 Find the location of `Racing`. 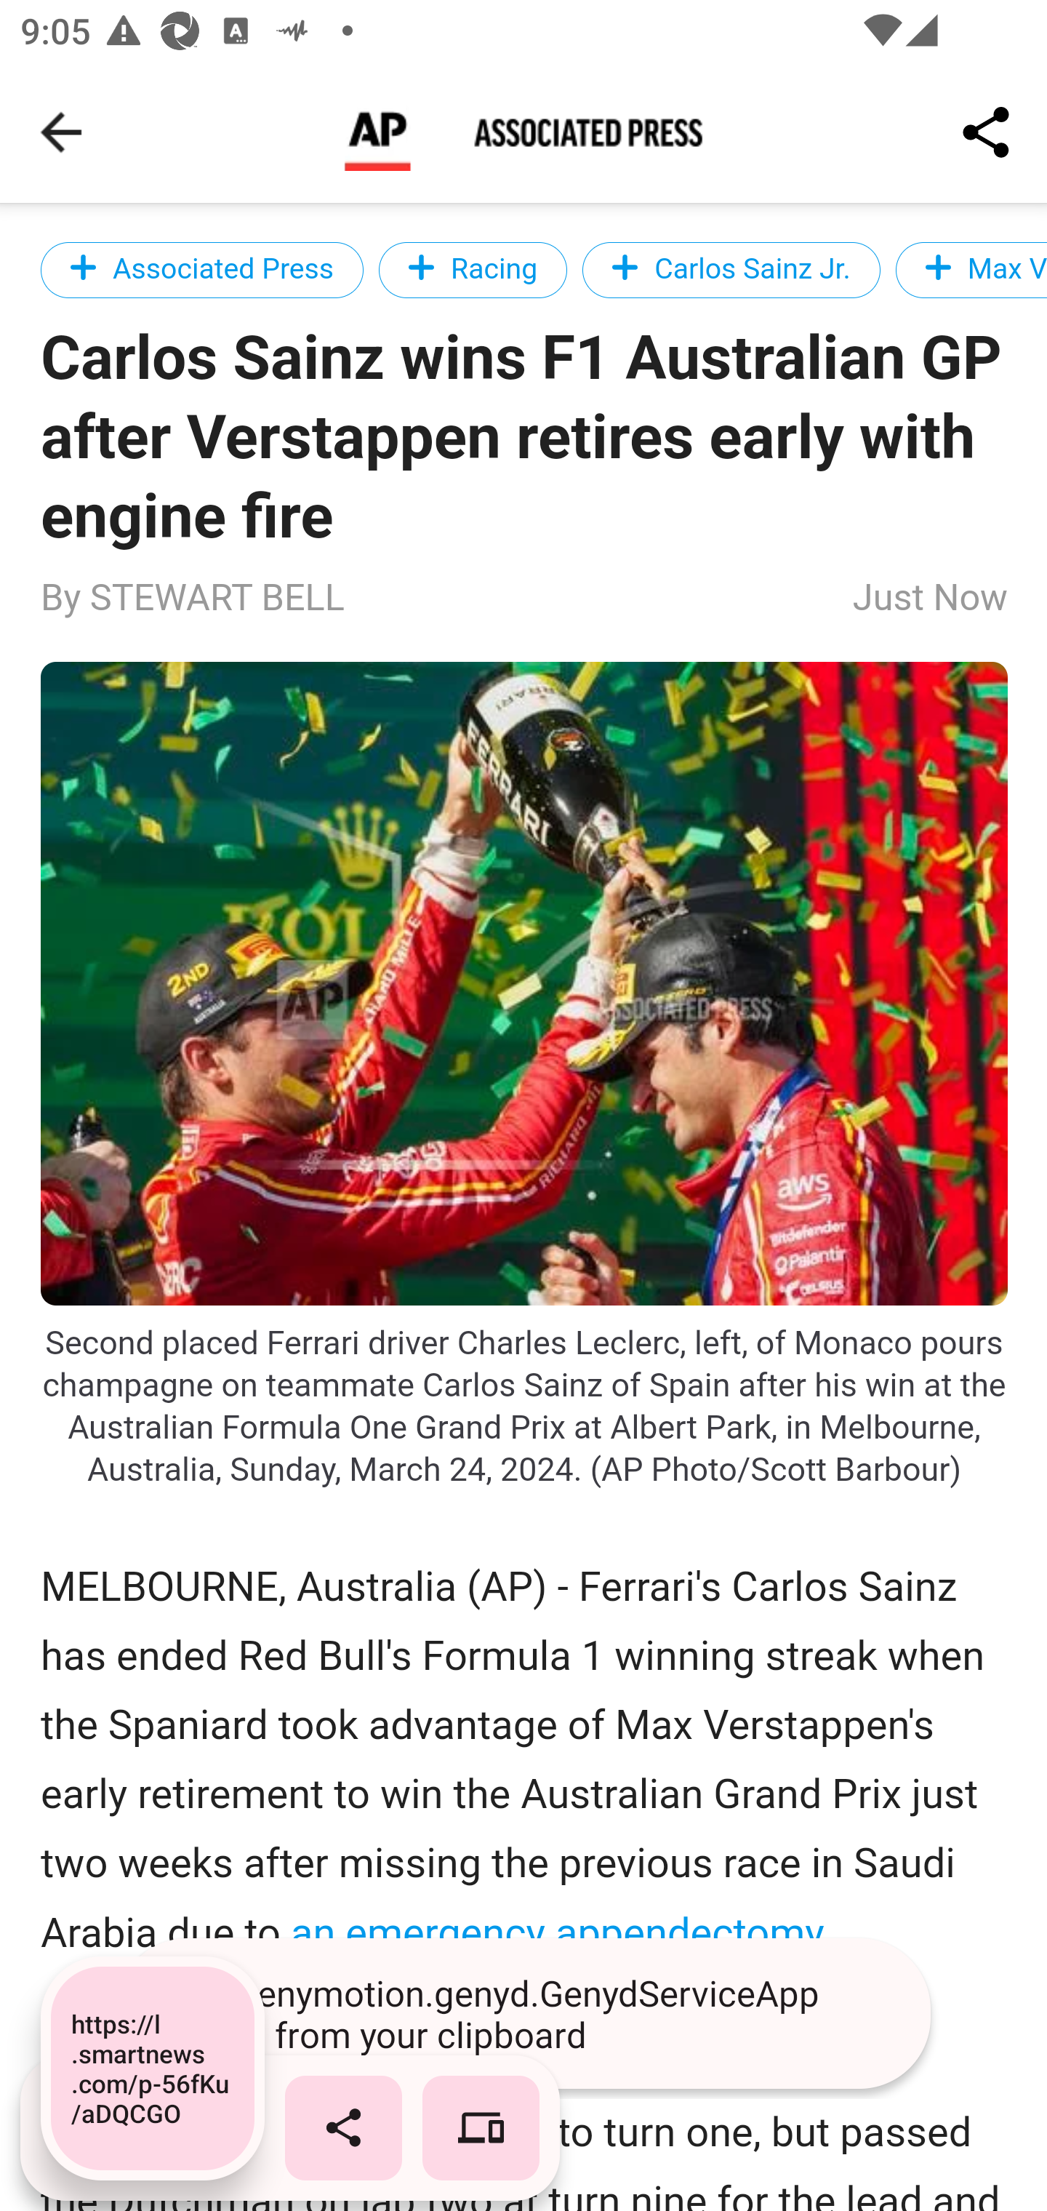

Racing is located at coordinates (473, 269).